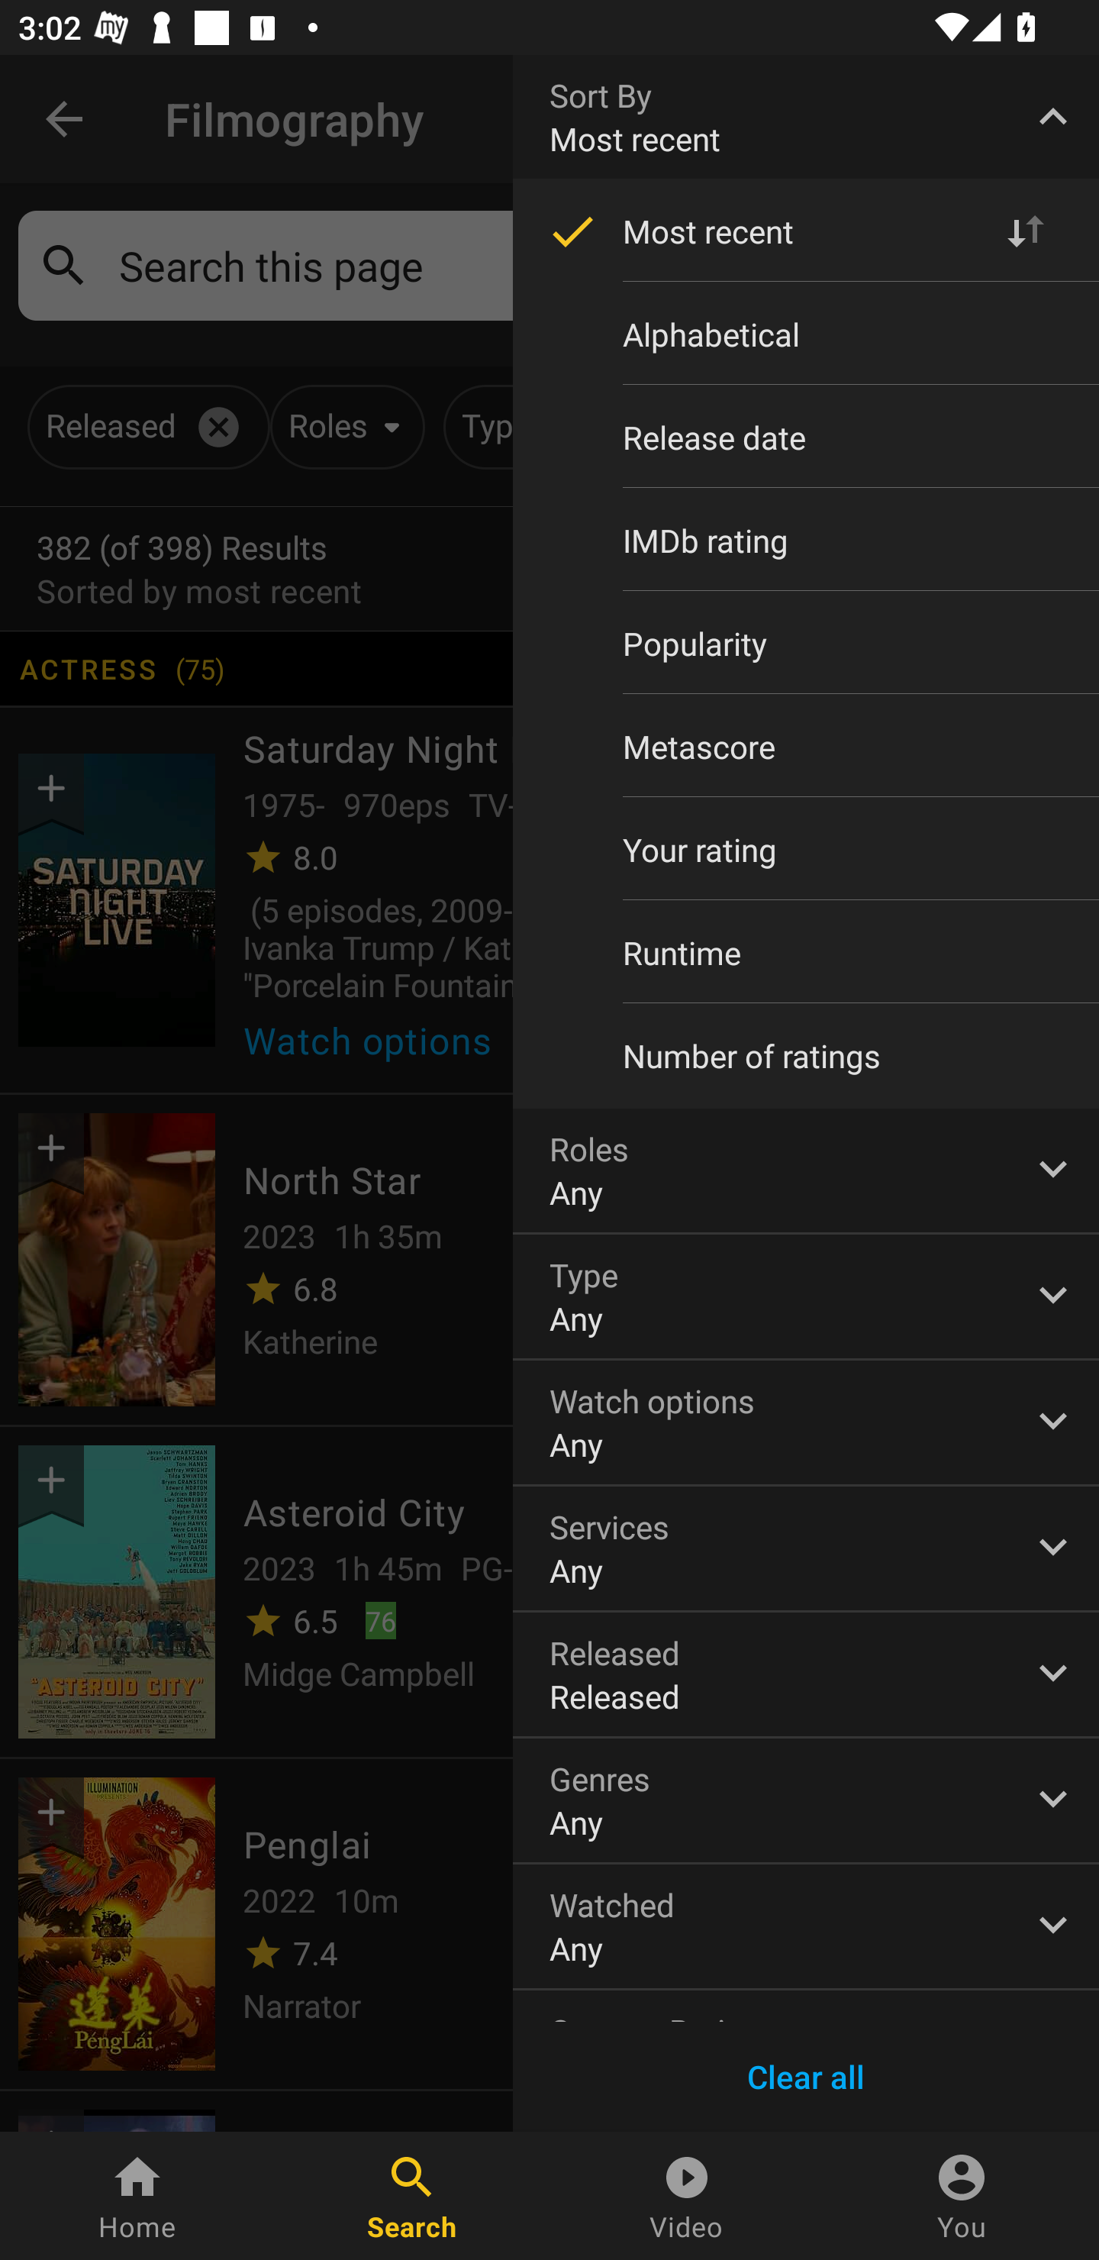  What do you see at coordinates (806, 2077) in the screenshot?
I see `Clear all` at bounding box center [806, 2077].